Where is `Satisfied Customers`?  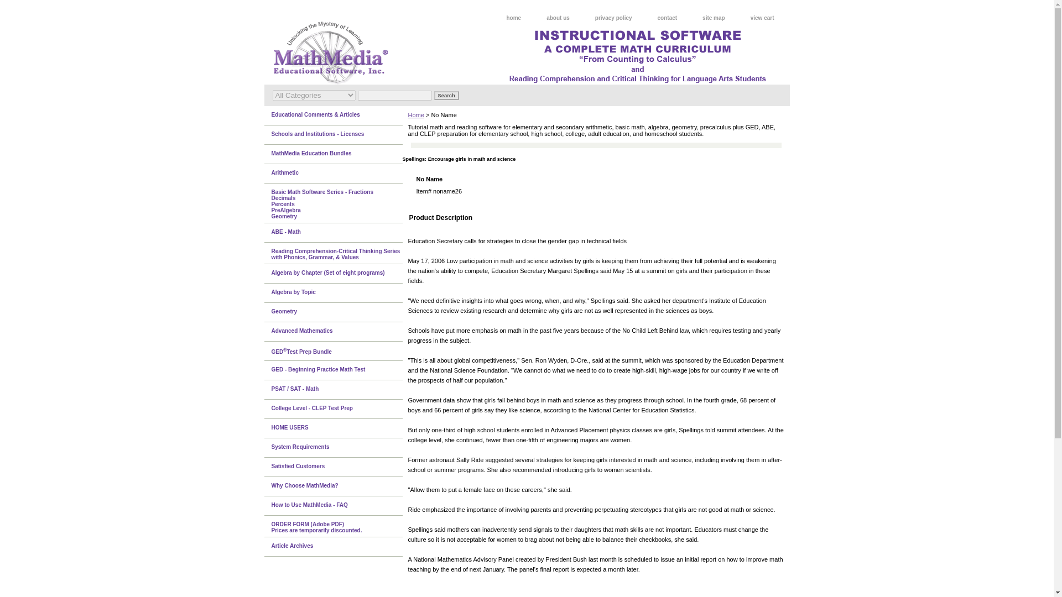
Satisfied Customers is located at coordinates (338, 467).